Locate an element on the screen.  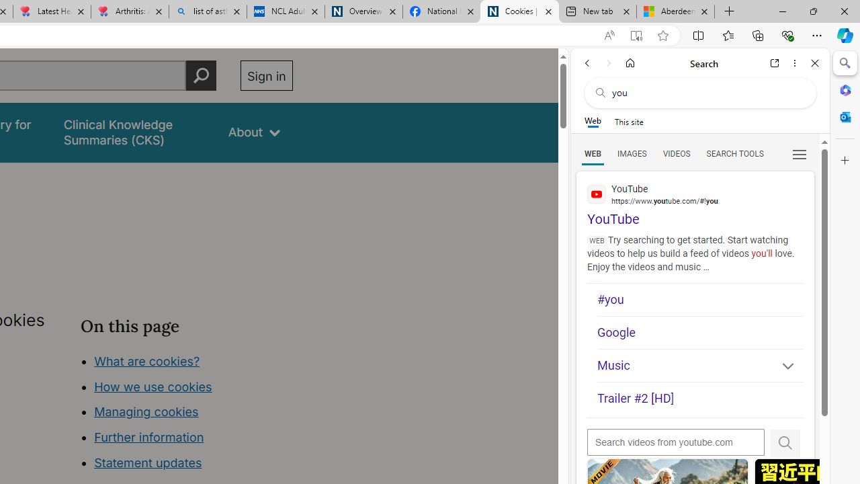
WEB   is located at coordinates (593, 153).